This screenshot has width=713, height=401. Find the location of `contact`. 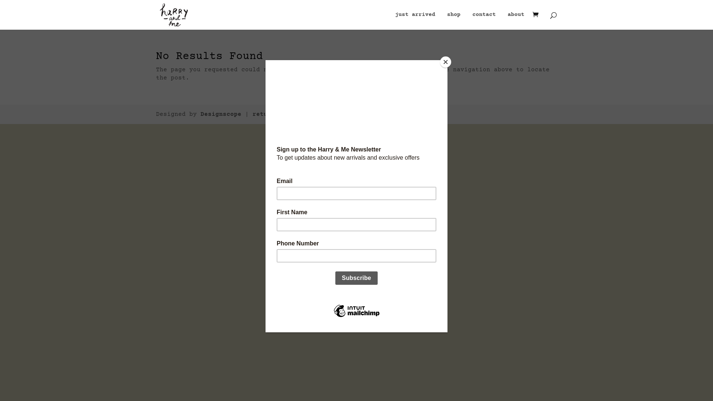

contact is located at coordinates (484, 21).